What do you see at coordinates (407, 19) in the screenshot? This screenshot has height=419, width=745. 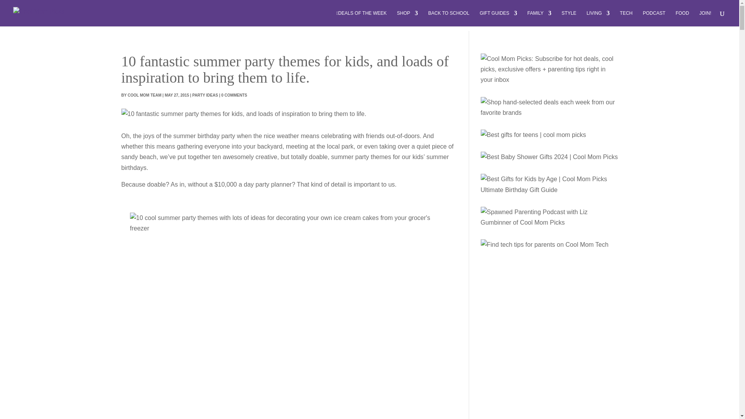 I see `SHOP` at bounding box center [407, 19].